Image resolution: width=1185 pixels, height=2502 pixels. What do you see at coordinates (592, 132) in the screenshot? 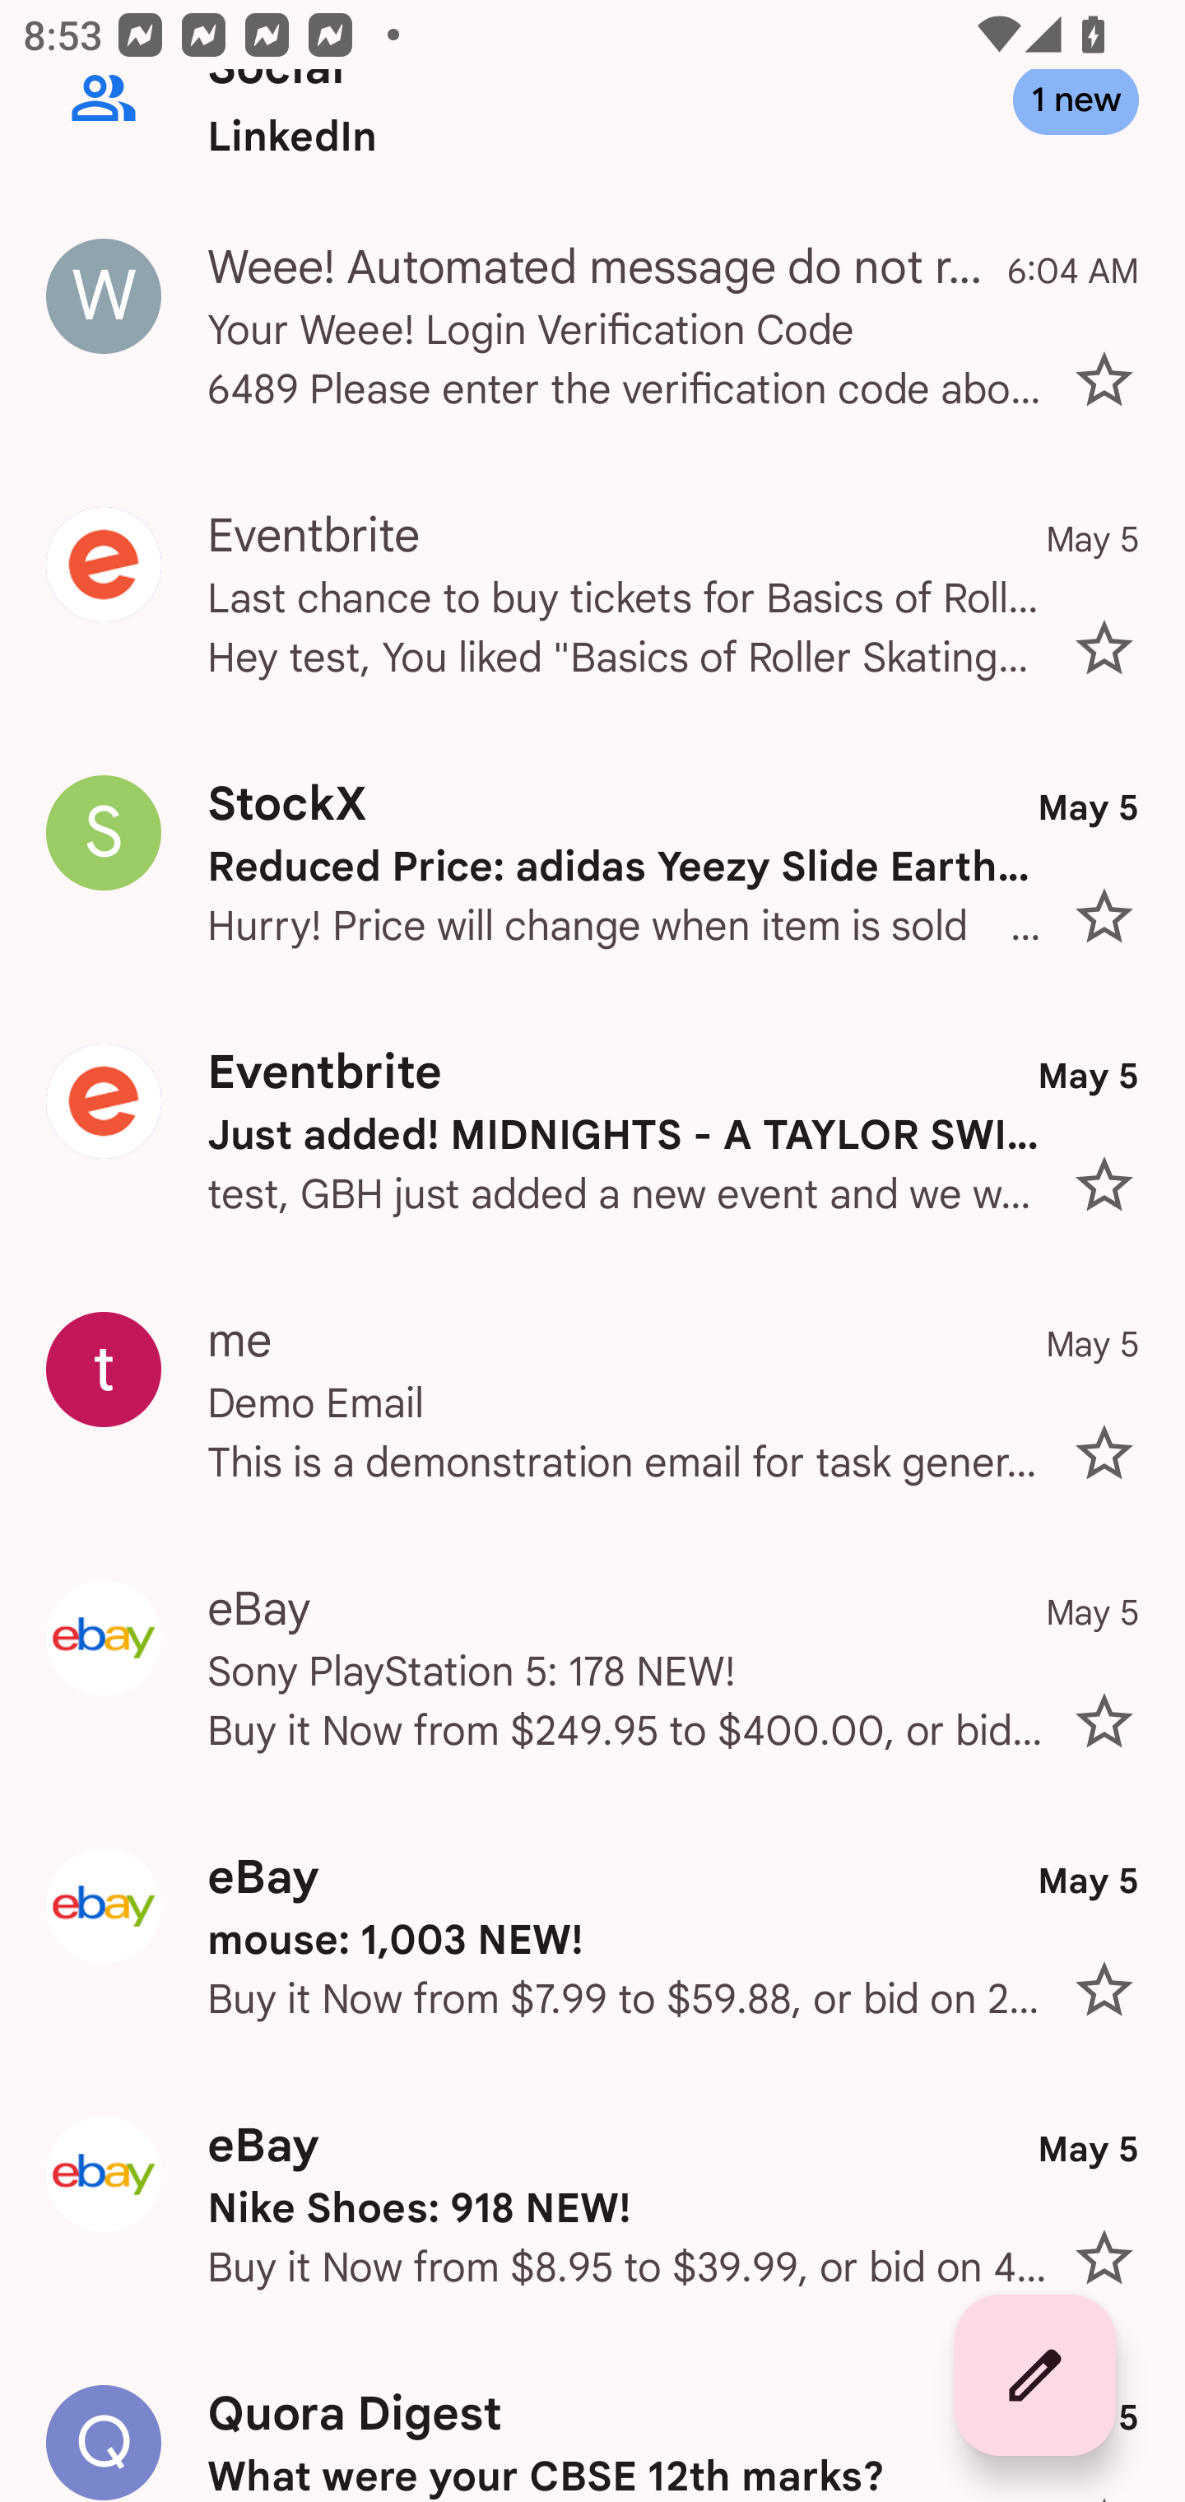
I see `Social LinkedIn 1 new` at bounding box center [592, 132].